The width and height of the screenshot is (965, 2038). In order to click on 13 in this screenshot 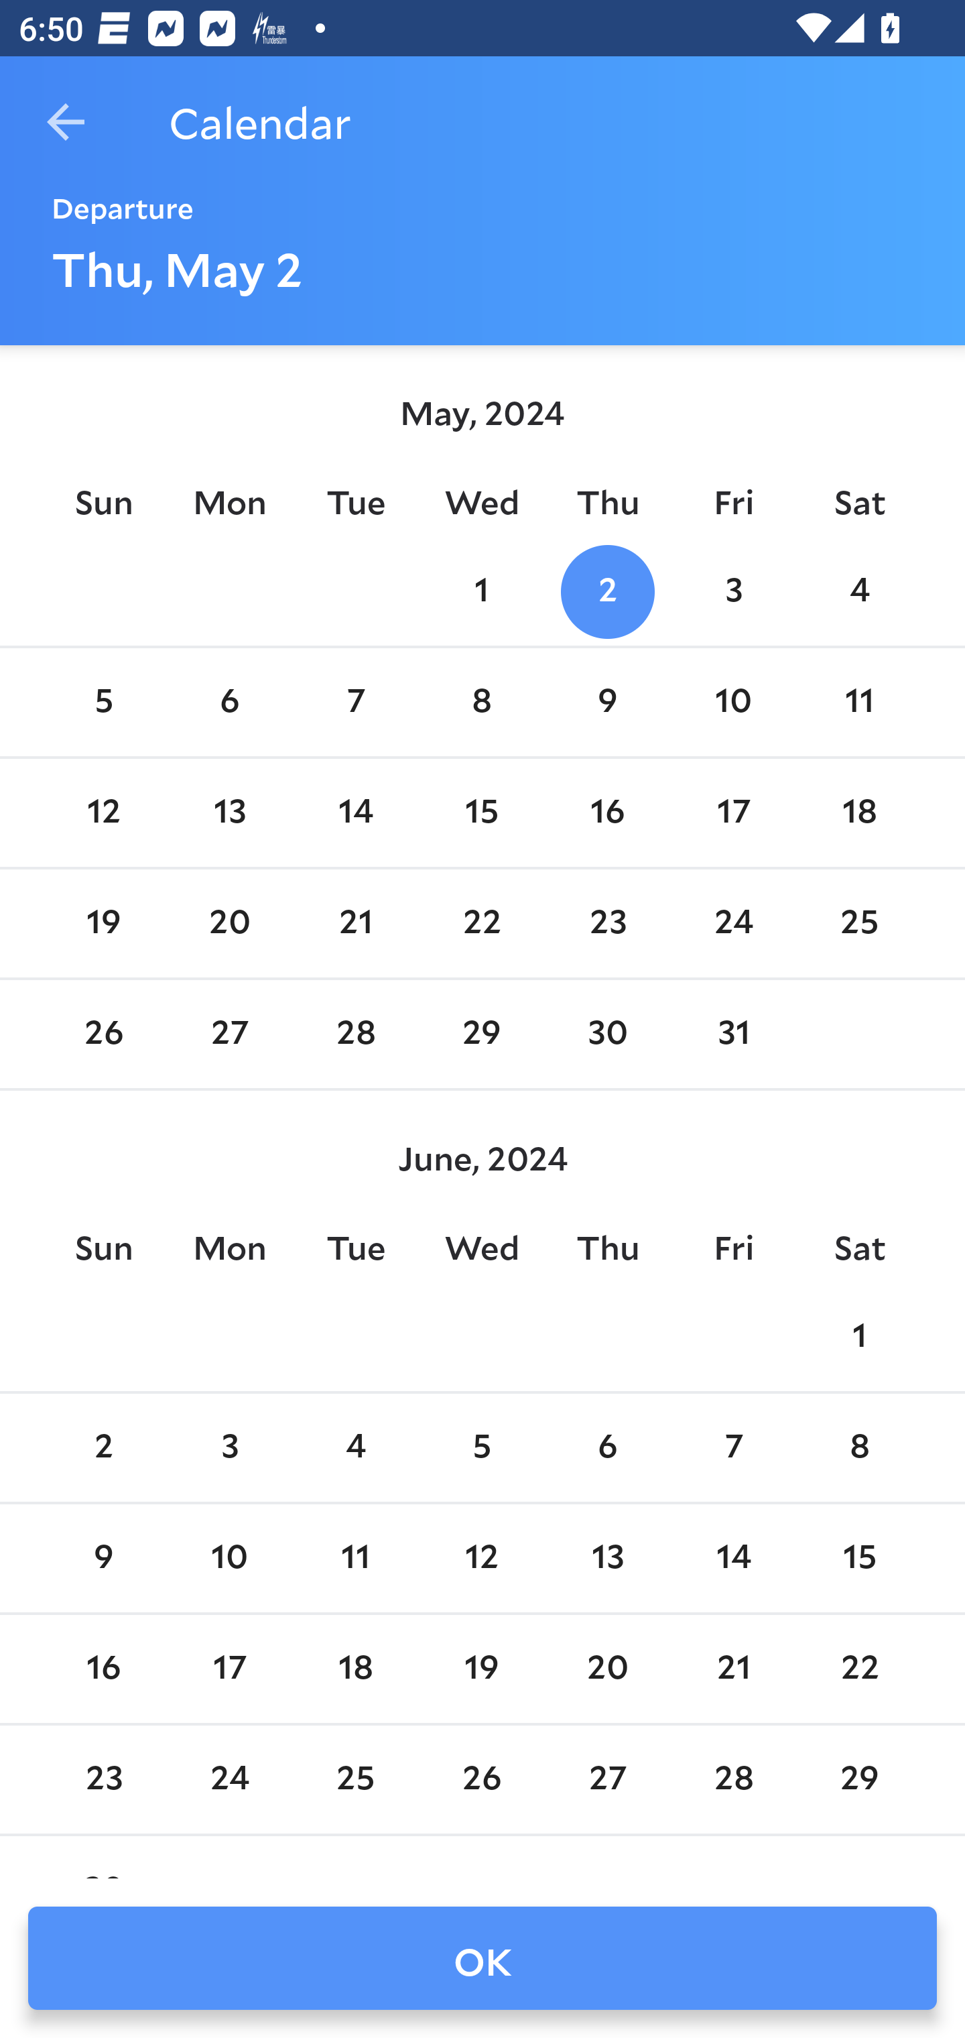, I will do `click(230, 813)`.